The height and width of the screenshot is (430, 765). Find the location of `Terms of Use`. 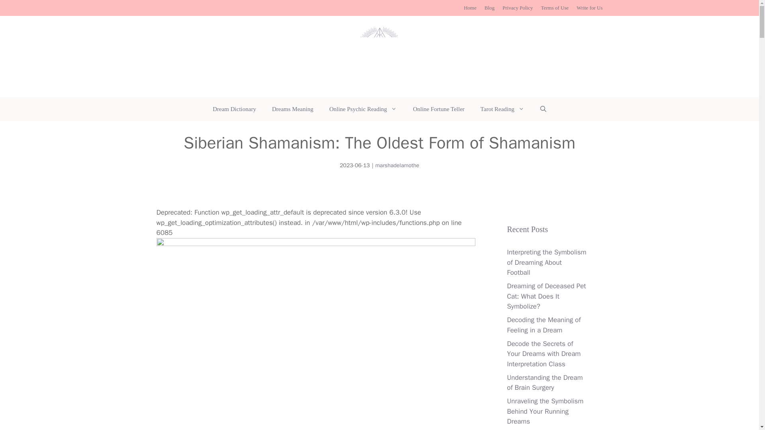

Terms of Use is located at coordinates (555, 8).